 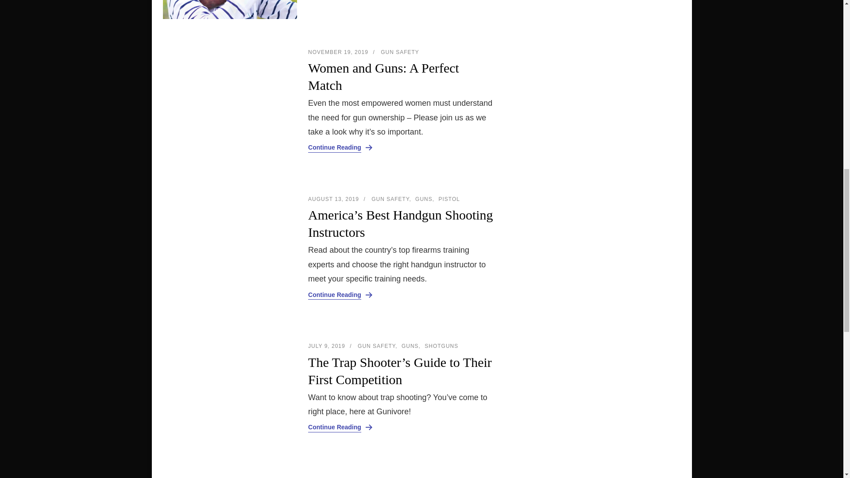 I want to click on GUN SAFETY, so click(x=391, y=199).